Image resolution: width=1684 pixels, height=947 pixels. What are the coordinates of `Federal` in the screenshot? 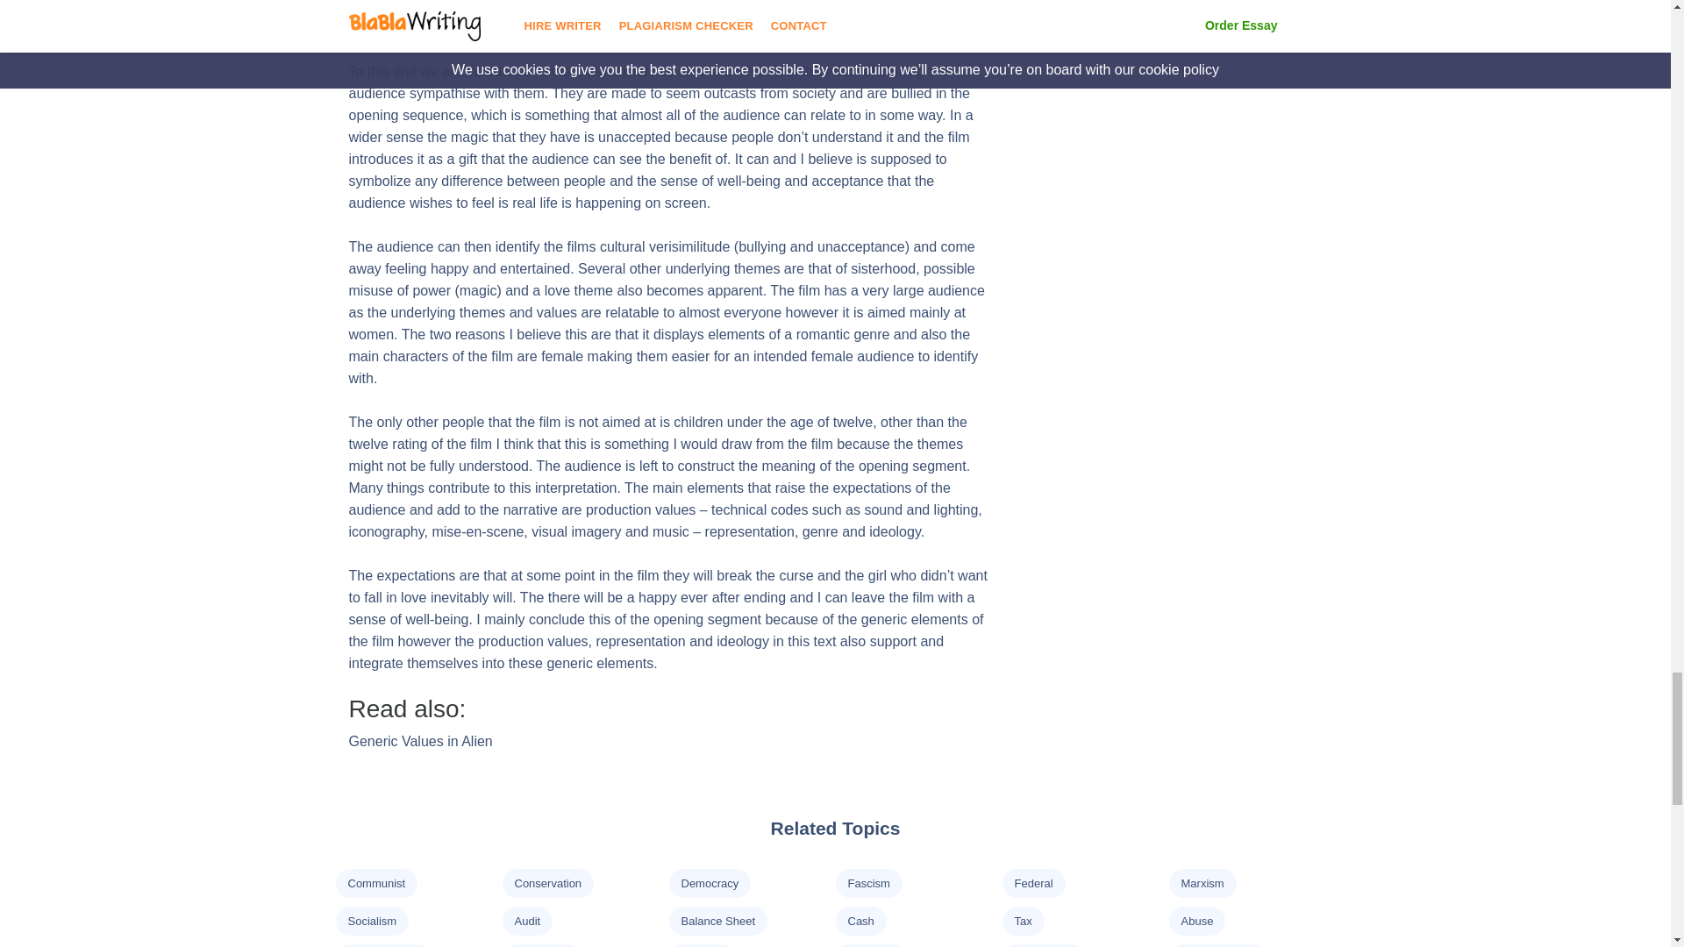 It's located at (1033, 884).